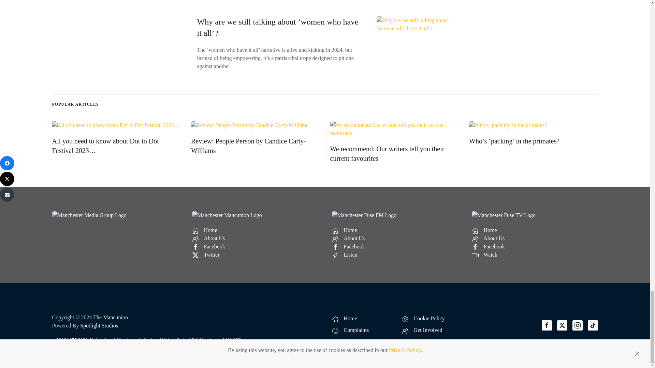 Image resolution: width=655 pixels, height=368 pixels. I want to click on Web Design by Spotlight Studios, so click(99, 326).